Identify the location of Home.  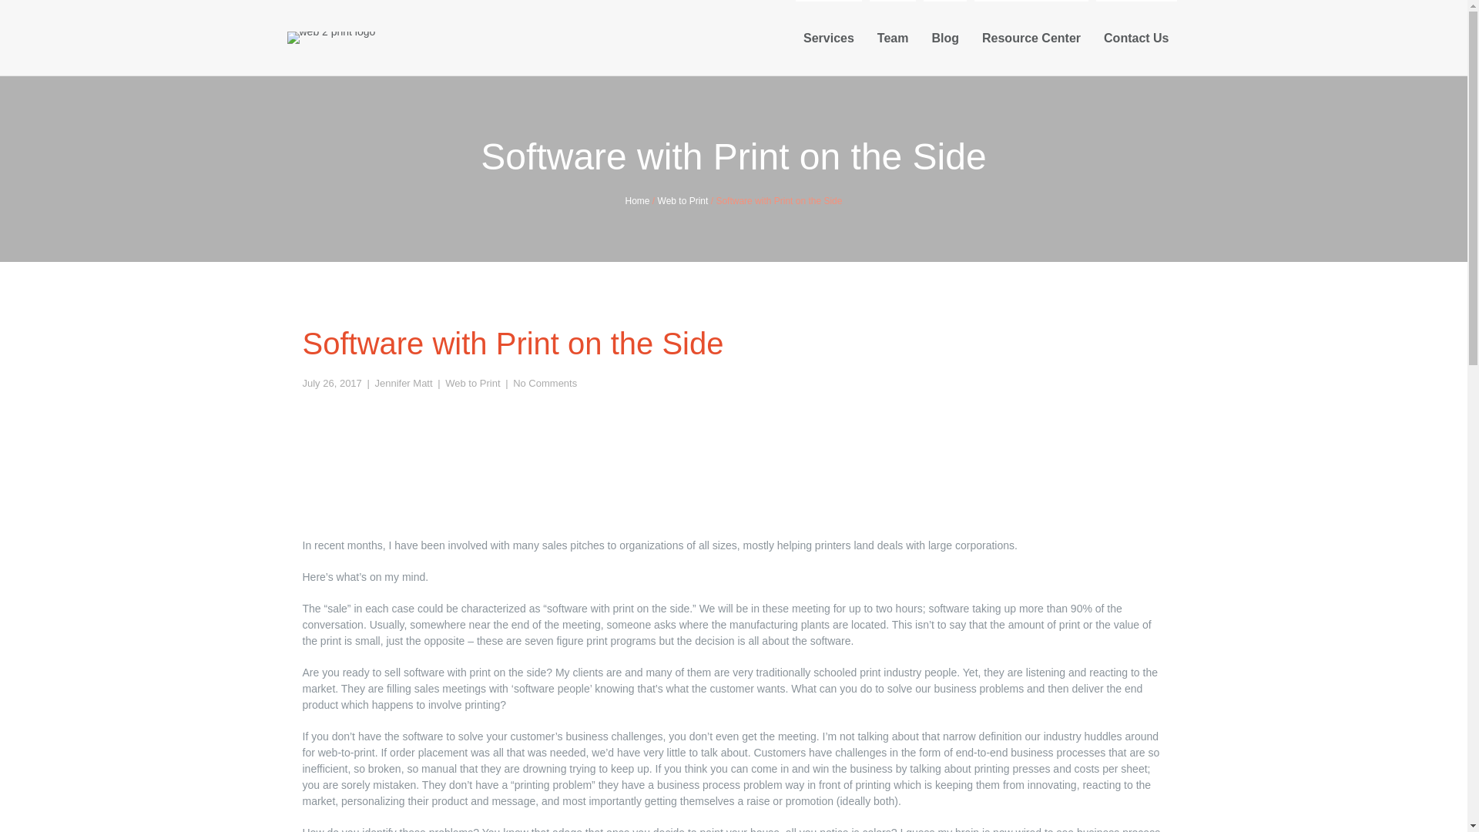
(638, 200).